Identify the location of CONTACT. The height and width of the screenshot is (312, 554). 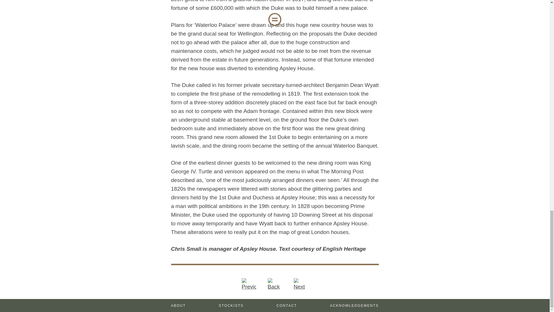
(287, 305).